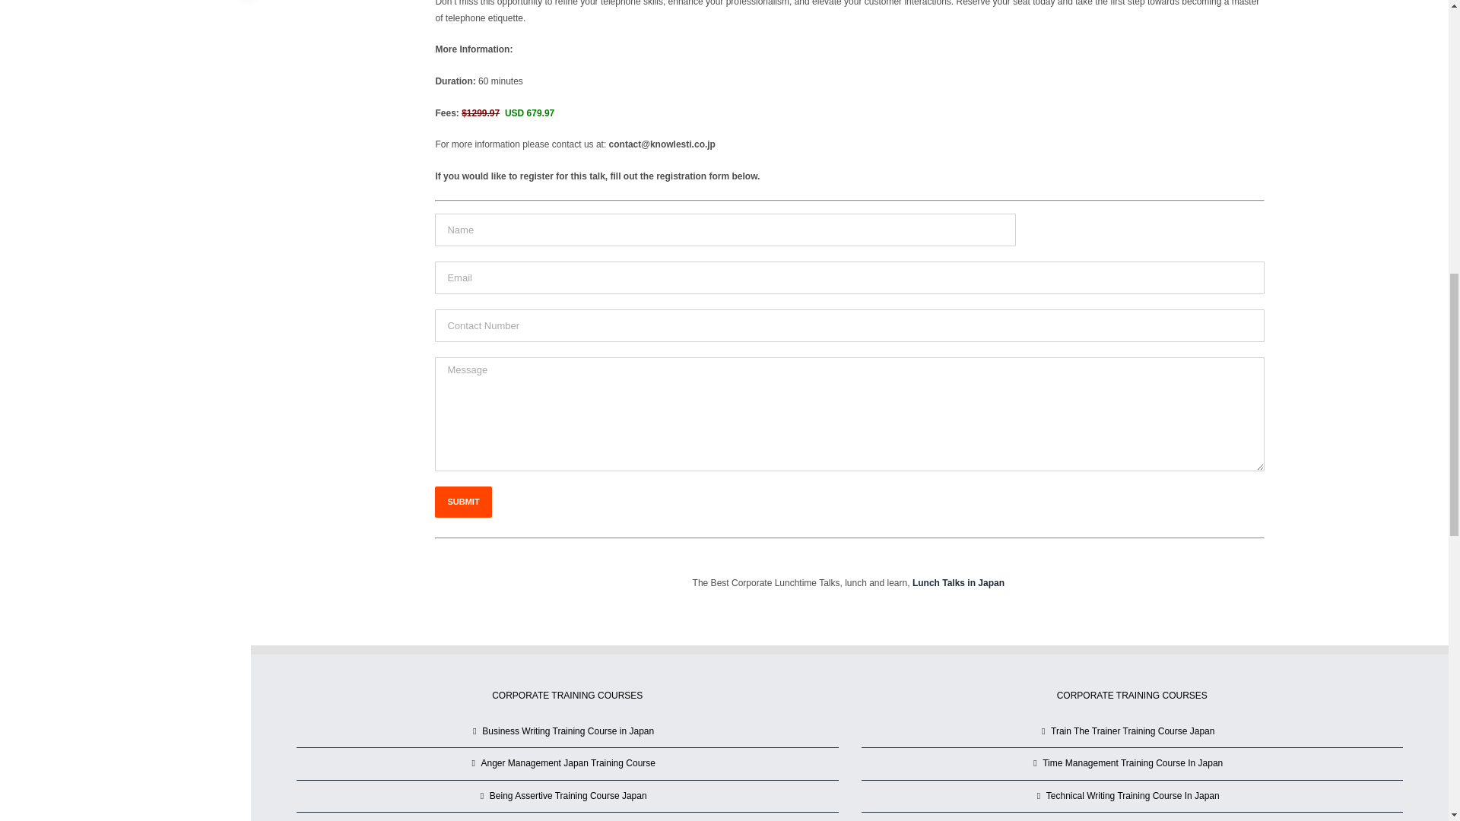 The image size is (1460, 821). Describe the element at coordinates (567, 731) in the screenshot. I see `Business Writing Training Course in Japan` at that location.